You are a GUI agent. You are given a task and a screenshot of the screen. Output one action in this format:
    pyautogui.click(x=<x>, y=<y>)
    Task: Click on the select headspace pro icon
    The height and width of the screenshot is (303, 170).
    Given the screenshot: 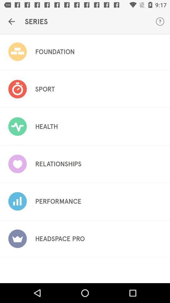 What is the action you would take?
    pyautogui.click(x=60, y=239)
    